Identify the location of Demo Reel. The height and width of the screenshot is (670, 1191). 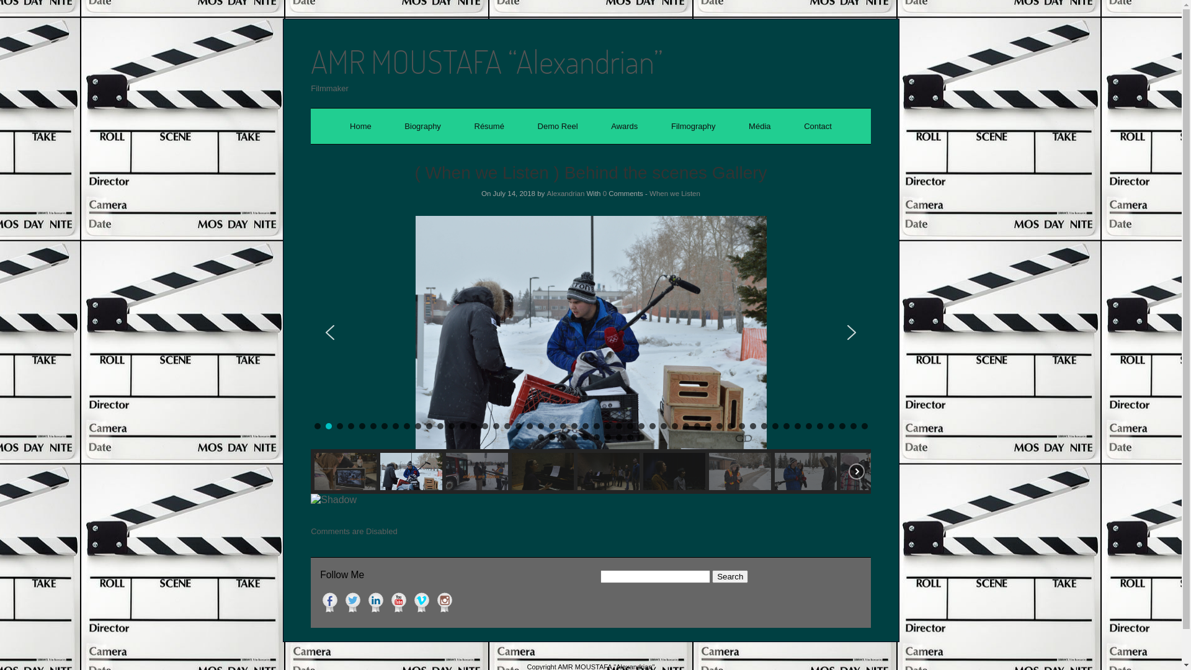
(558, 127).